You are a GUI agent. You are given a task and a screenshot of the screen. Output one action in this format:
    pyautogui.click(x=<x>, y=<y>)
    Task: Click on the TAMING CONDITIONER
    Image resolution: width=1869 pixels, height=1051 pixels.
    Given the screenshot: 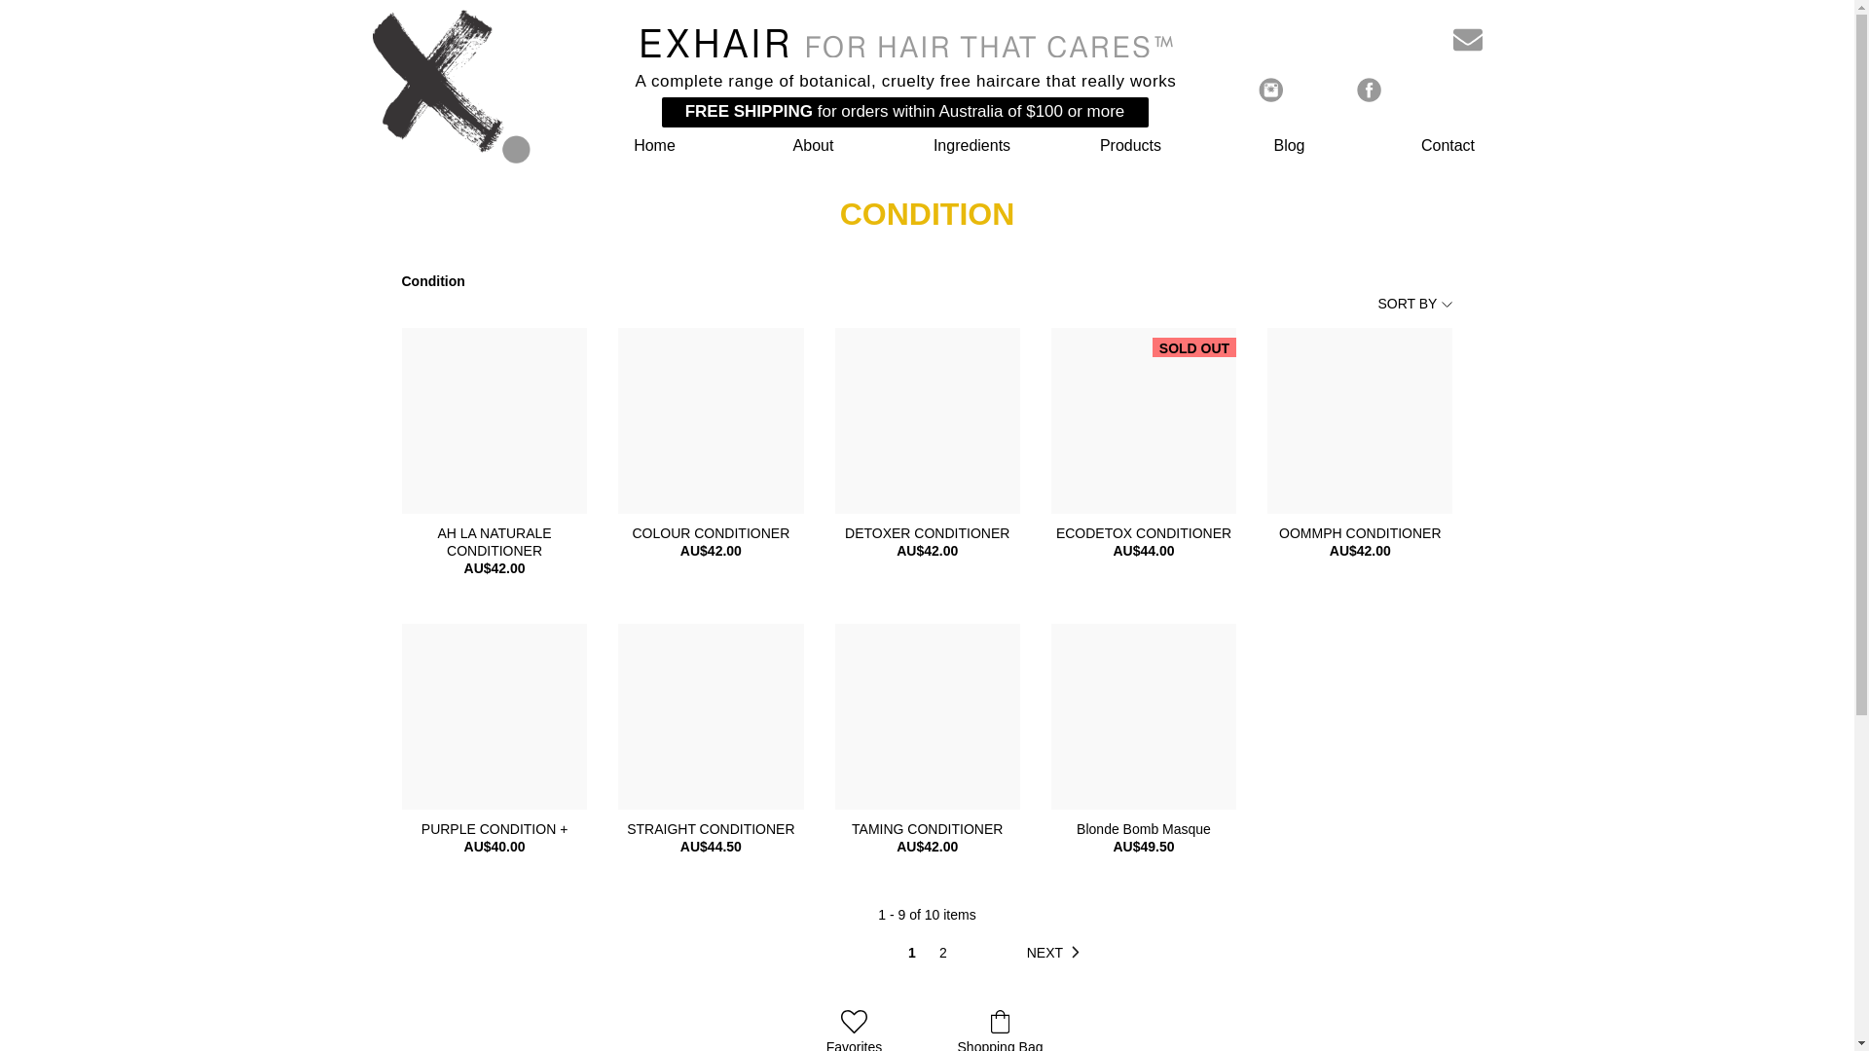 What is the action you would take?
    pyautogui.click(x=928, y=716)
    